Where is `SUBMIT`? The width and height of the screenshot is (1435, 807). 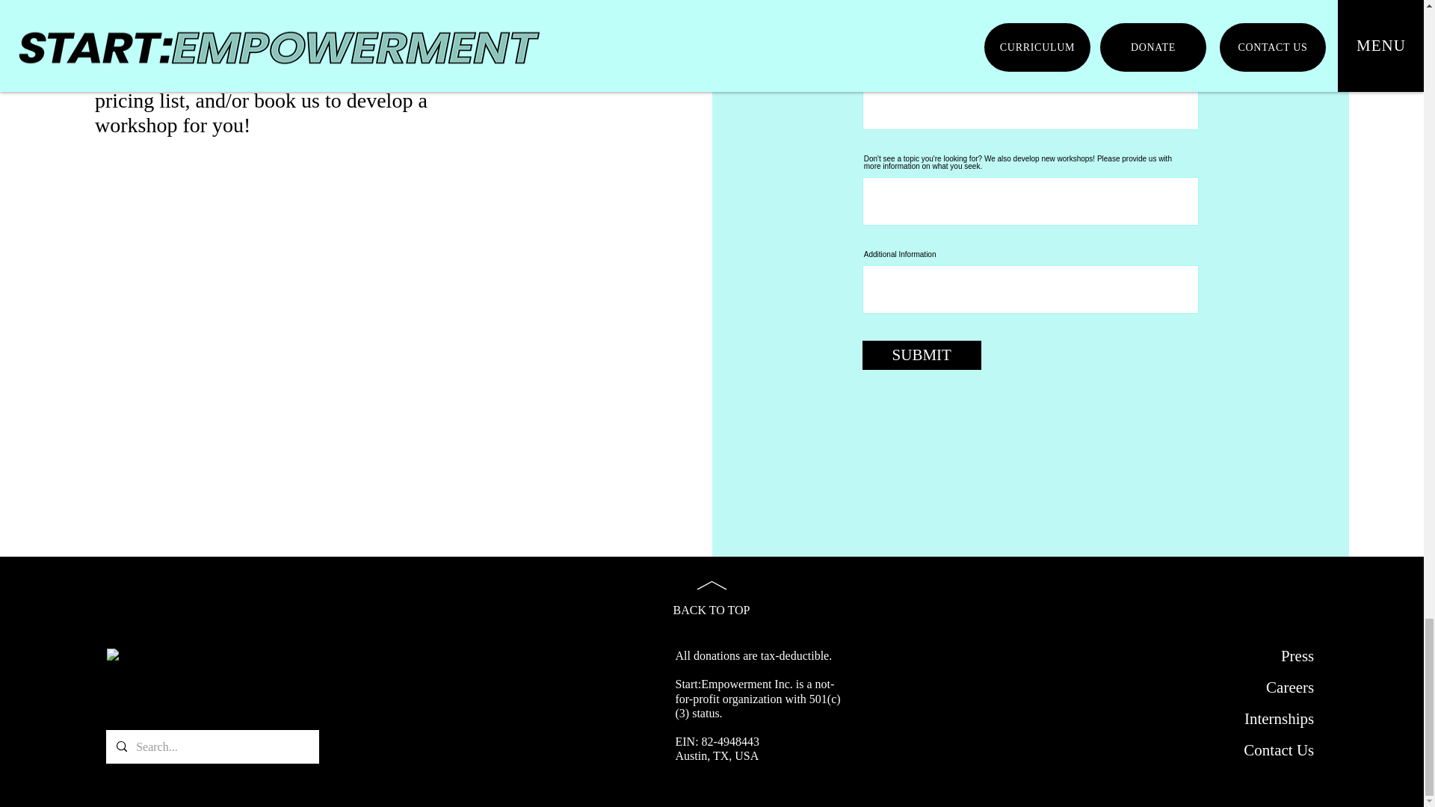
SUBMIT is located at coordinates (922, 354).